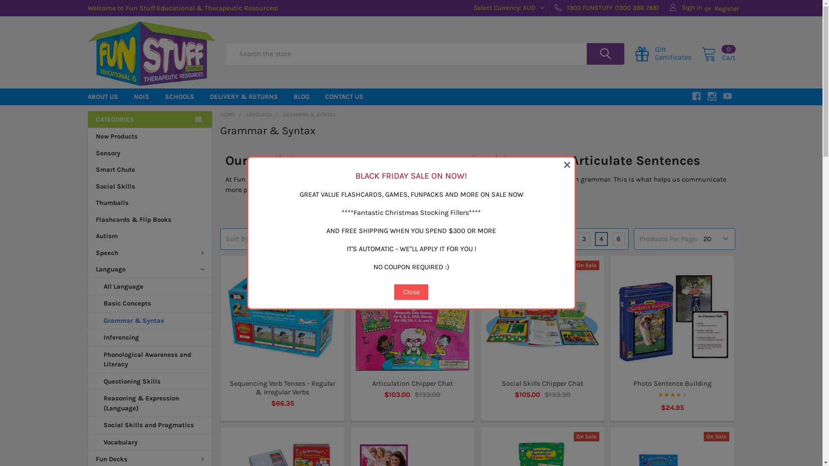  I want to click on Grammar & Syntax, so click(150, 321).